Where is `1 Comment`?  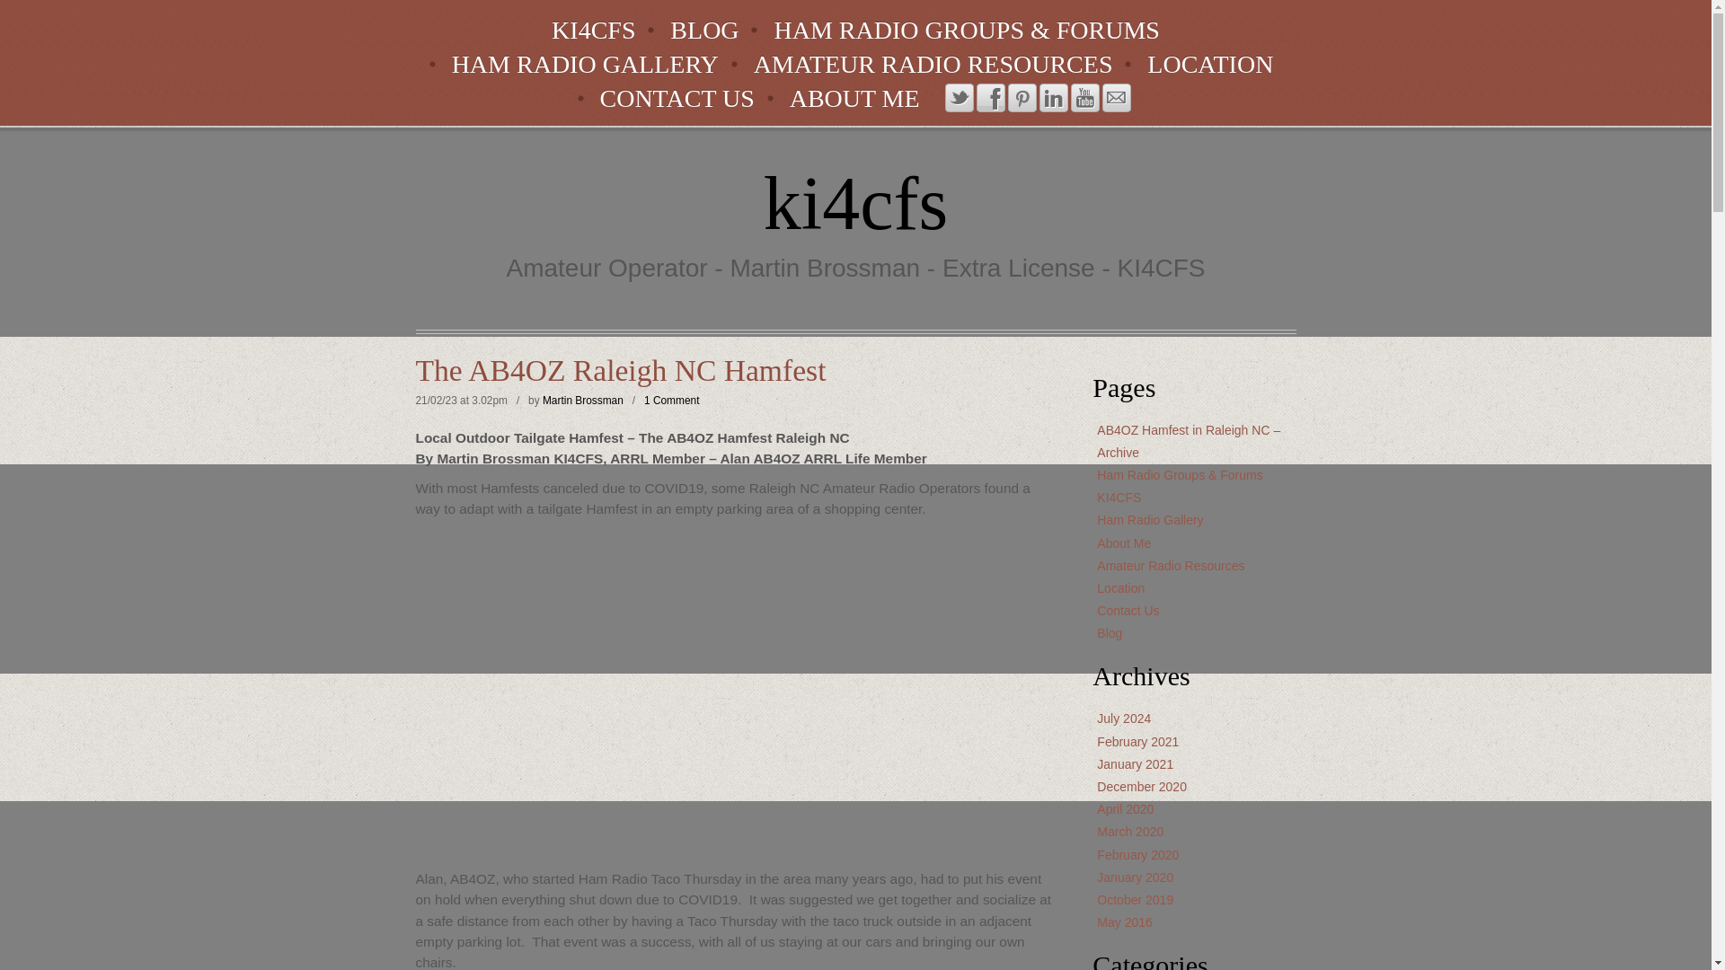
1 Comment is located at coordinates (670, 400).